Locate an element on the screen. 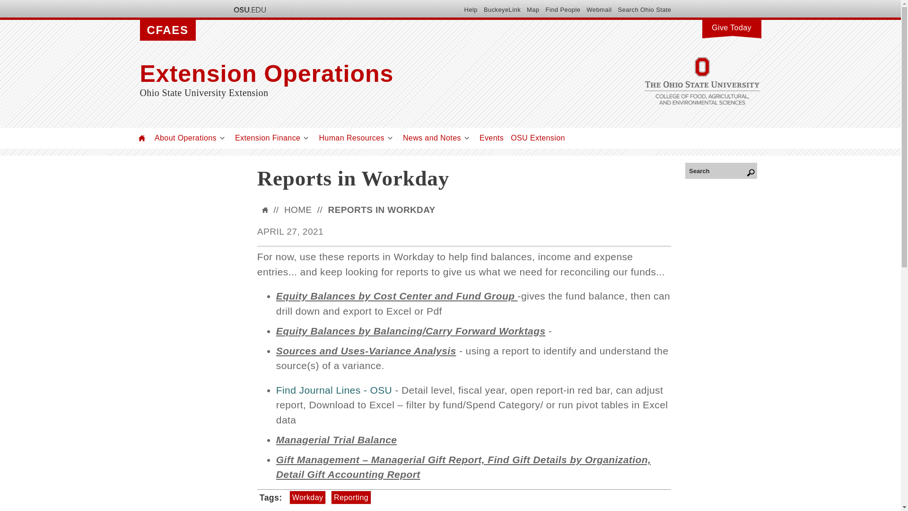  Skip to main content is located at coordinates (428, 1).